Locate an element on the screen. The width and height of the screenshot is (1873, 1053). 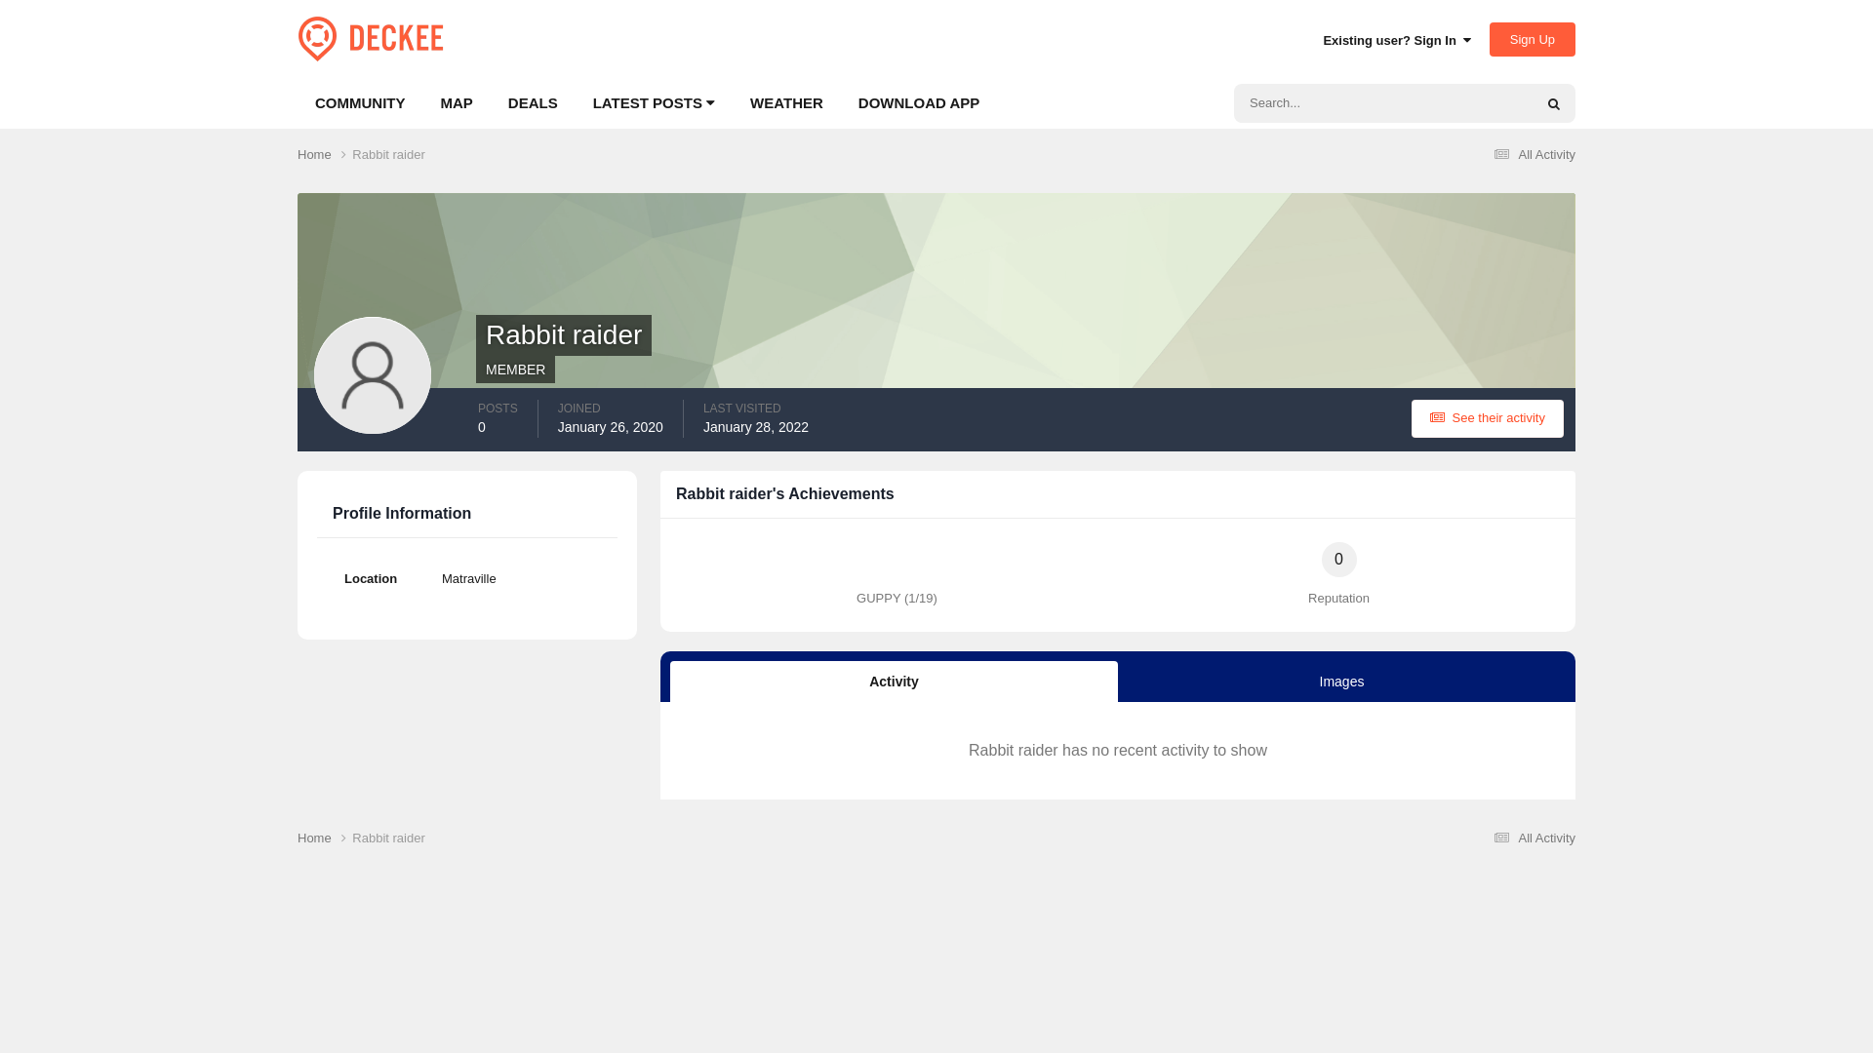
Sign Up is located at coordinates (1533, 39).